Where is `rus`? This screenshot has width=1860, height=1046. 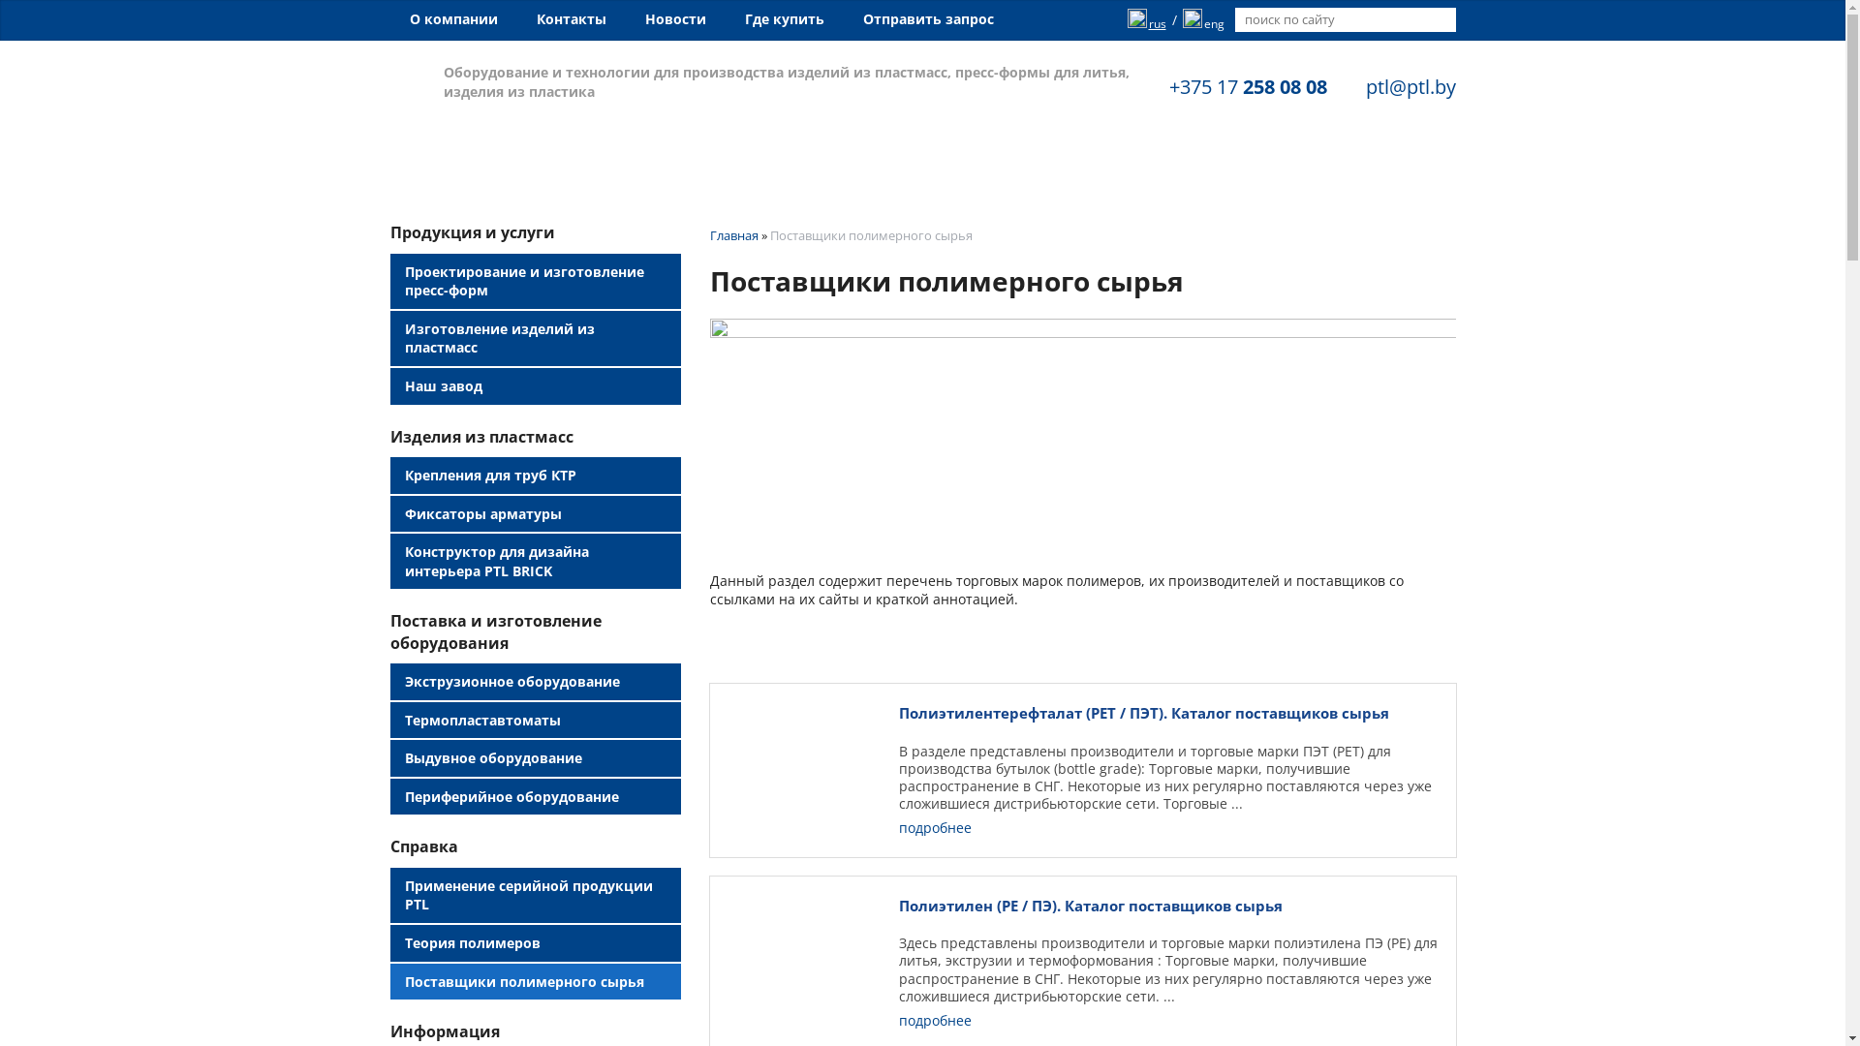 rus is located at coordinates (1147, 20).